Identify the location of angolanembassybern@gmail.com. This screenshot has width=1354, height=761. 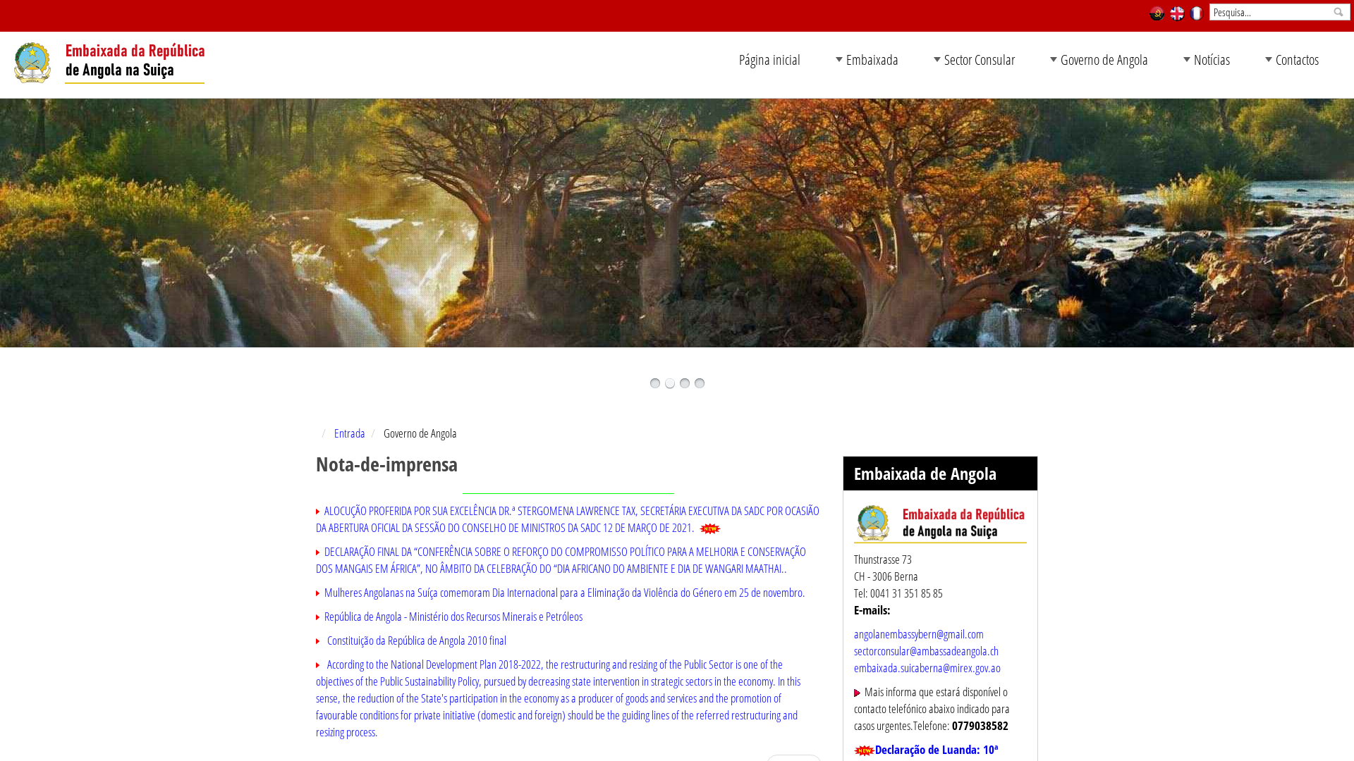
(919, 634).